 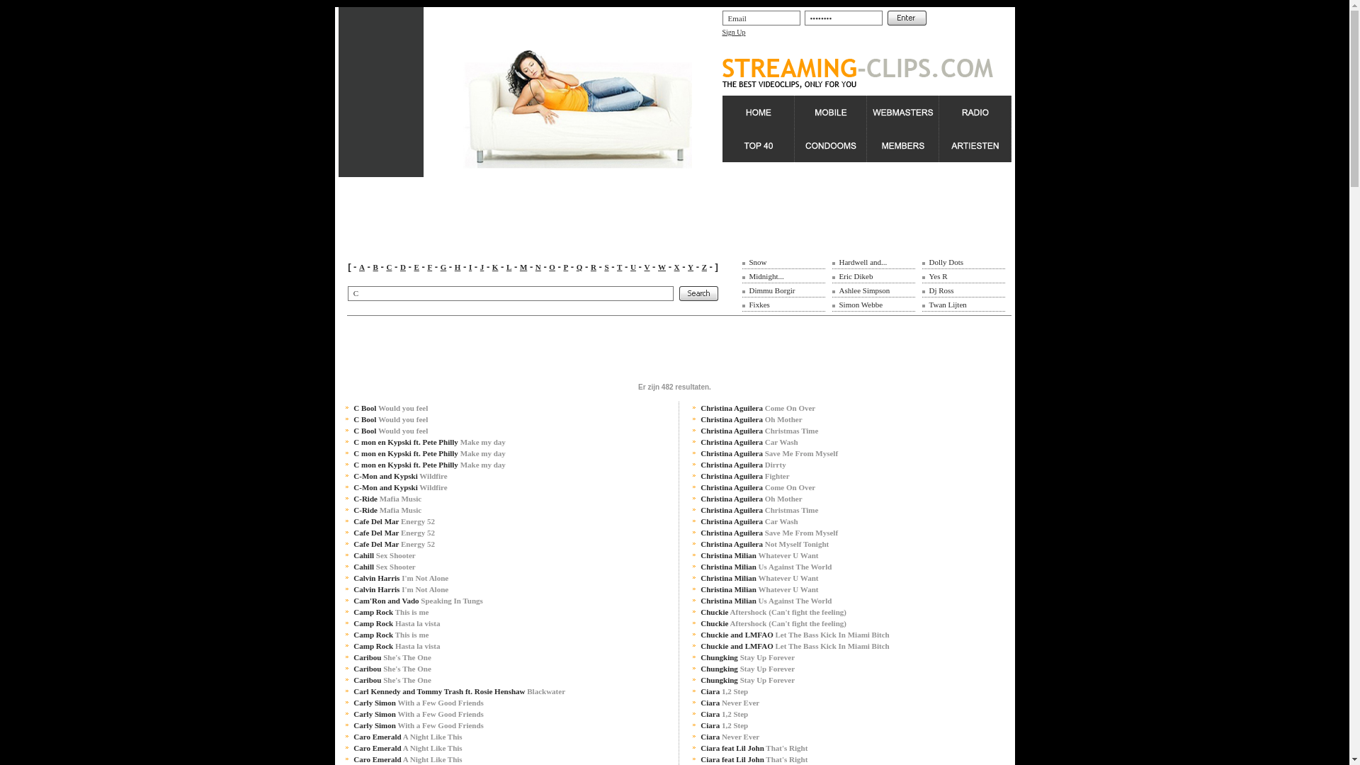 I want to click on S, so click(x=606, y=267).